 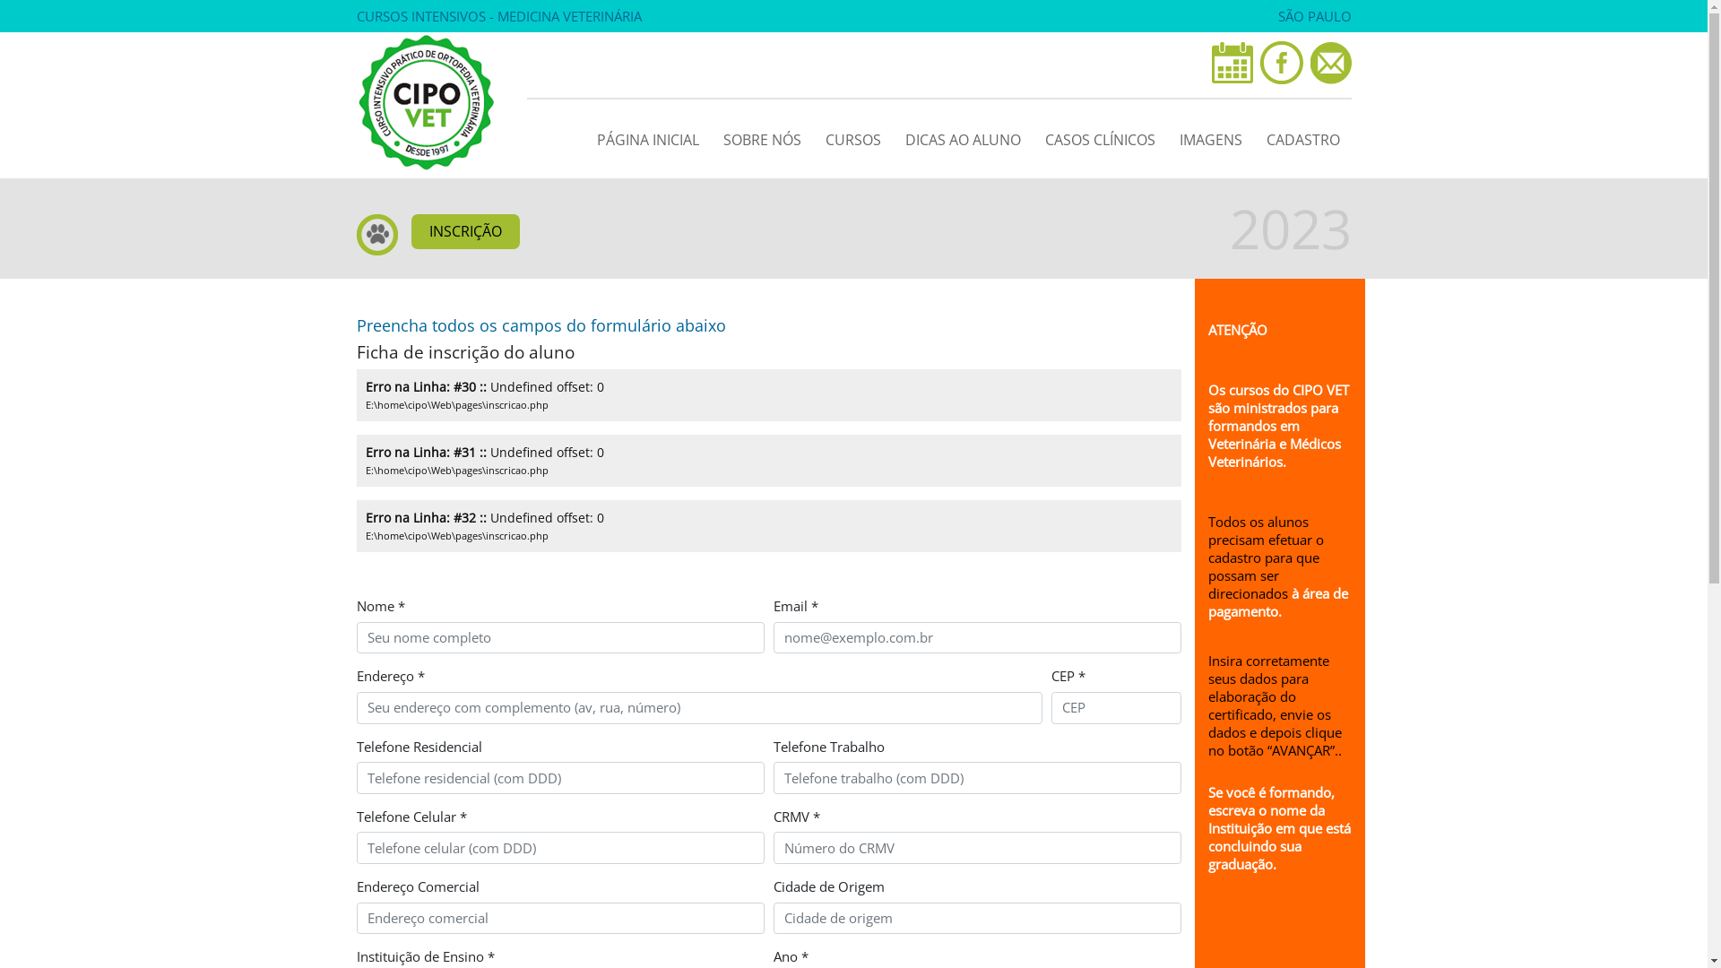 What do you see at coordinates (1303, 136) in the screenshot?
I see `CADASTRO` at bounding box center [1303, 136].